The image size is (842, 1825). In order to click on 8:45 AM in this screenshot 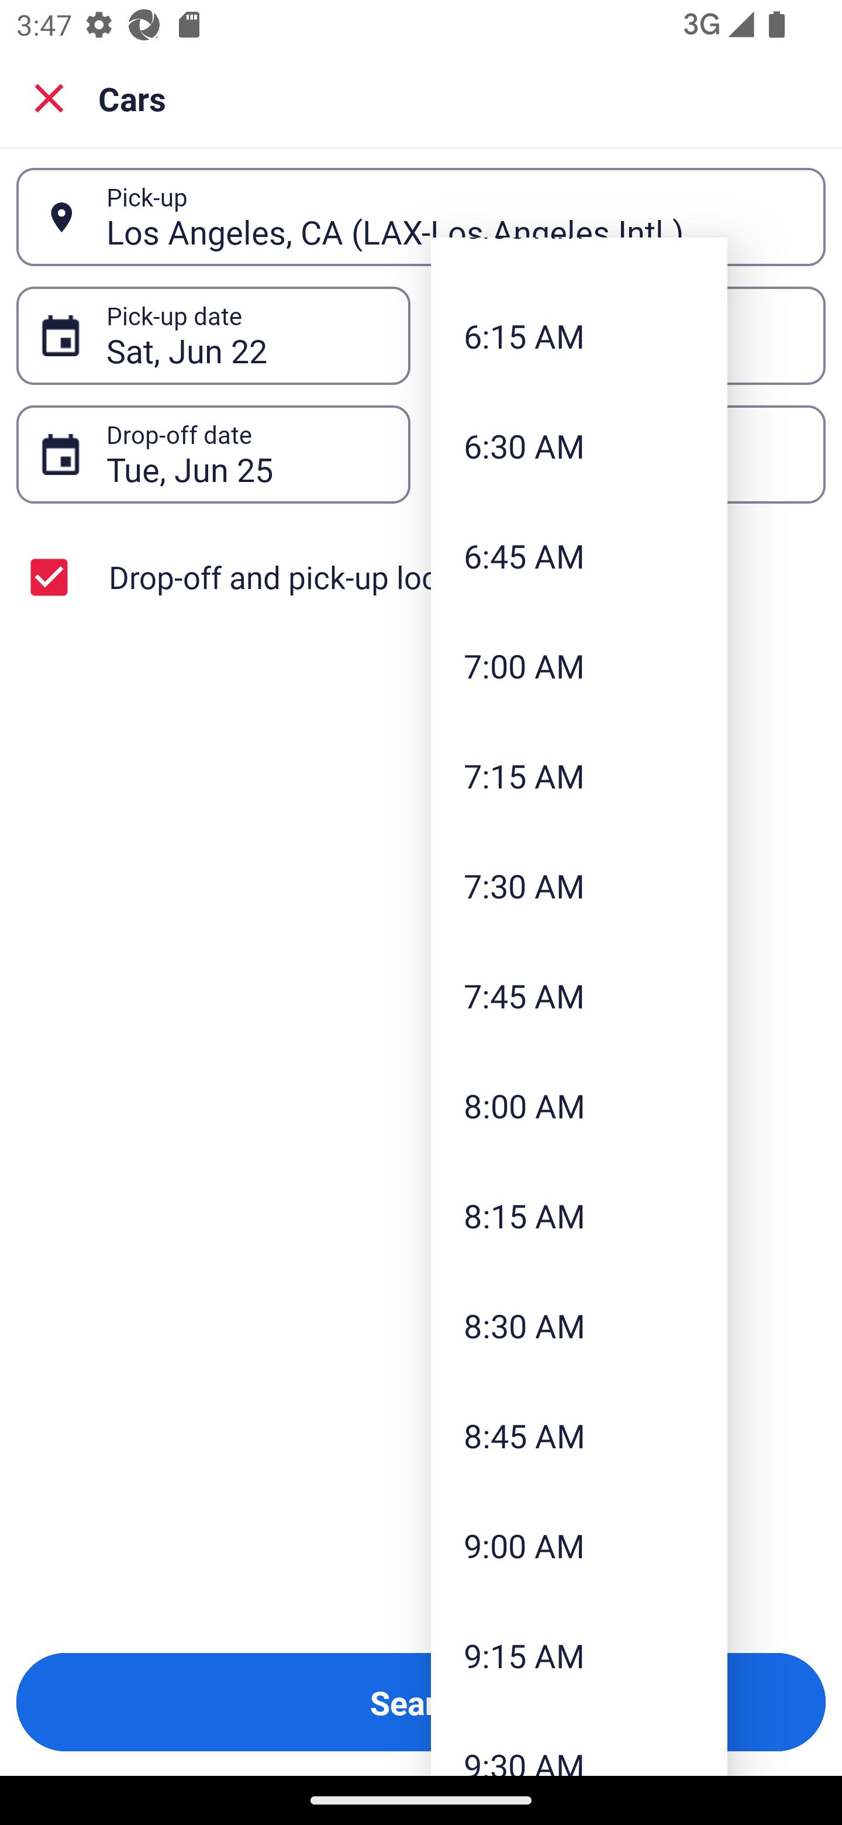, I will do `click(579, 1435)`.